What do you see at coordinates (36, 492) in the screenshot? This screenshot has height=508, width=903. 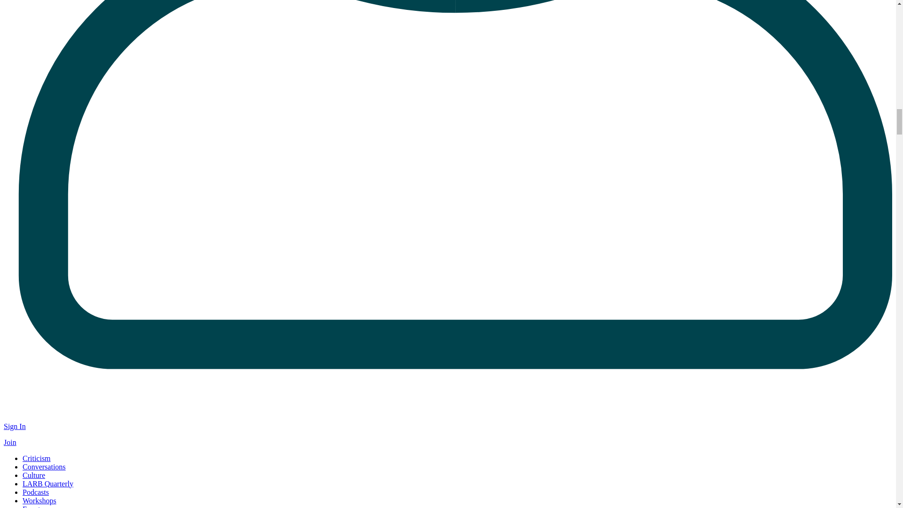 I see `Podcasts` at bounding box center [36, 492].